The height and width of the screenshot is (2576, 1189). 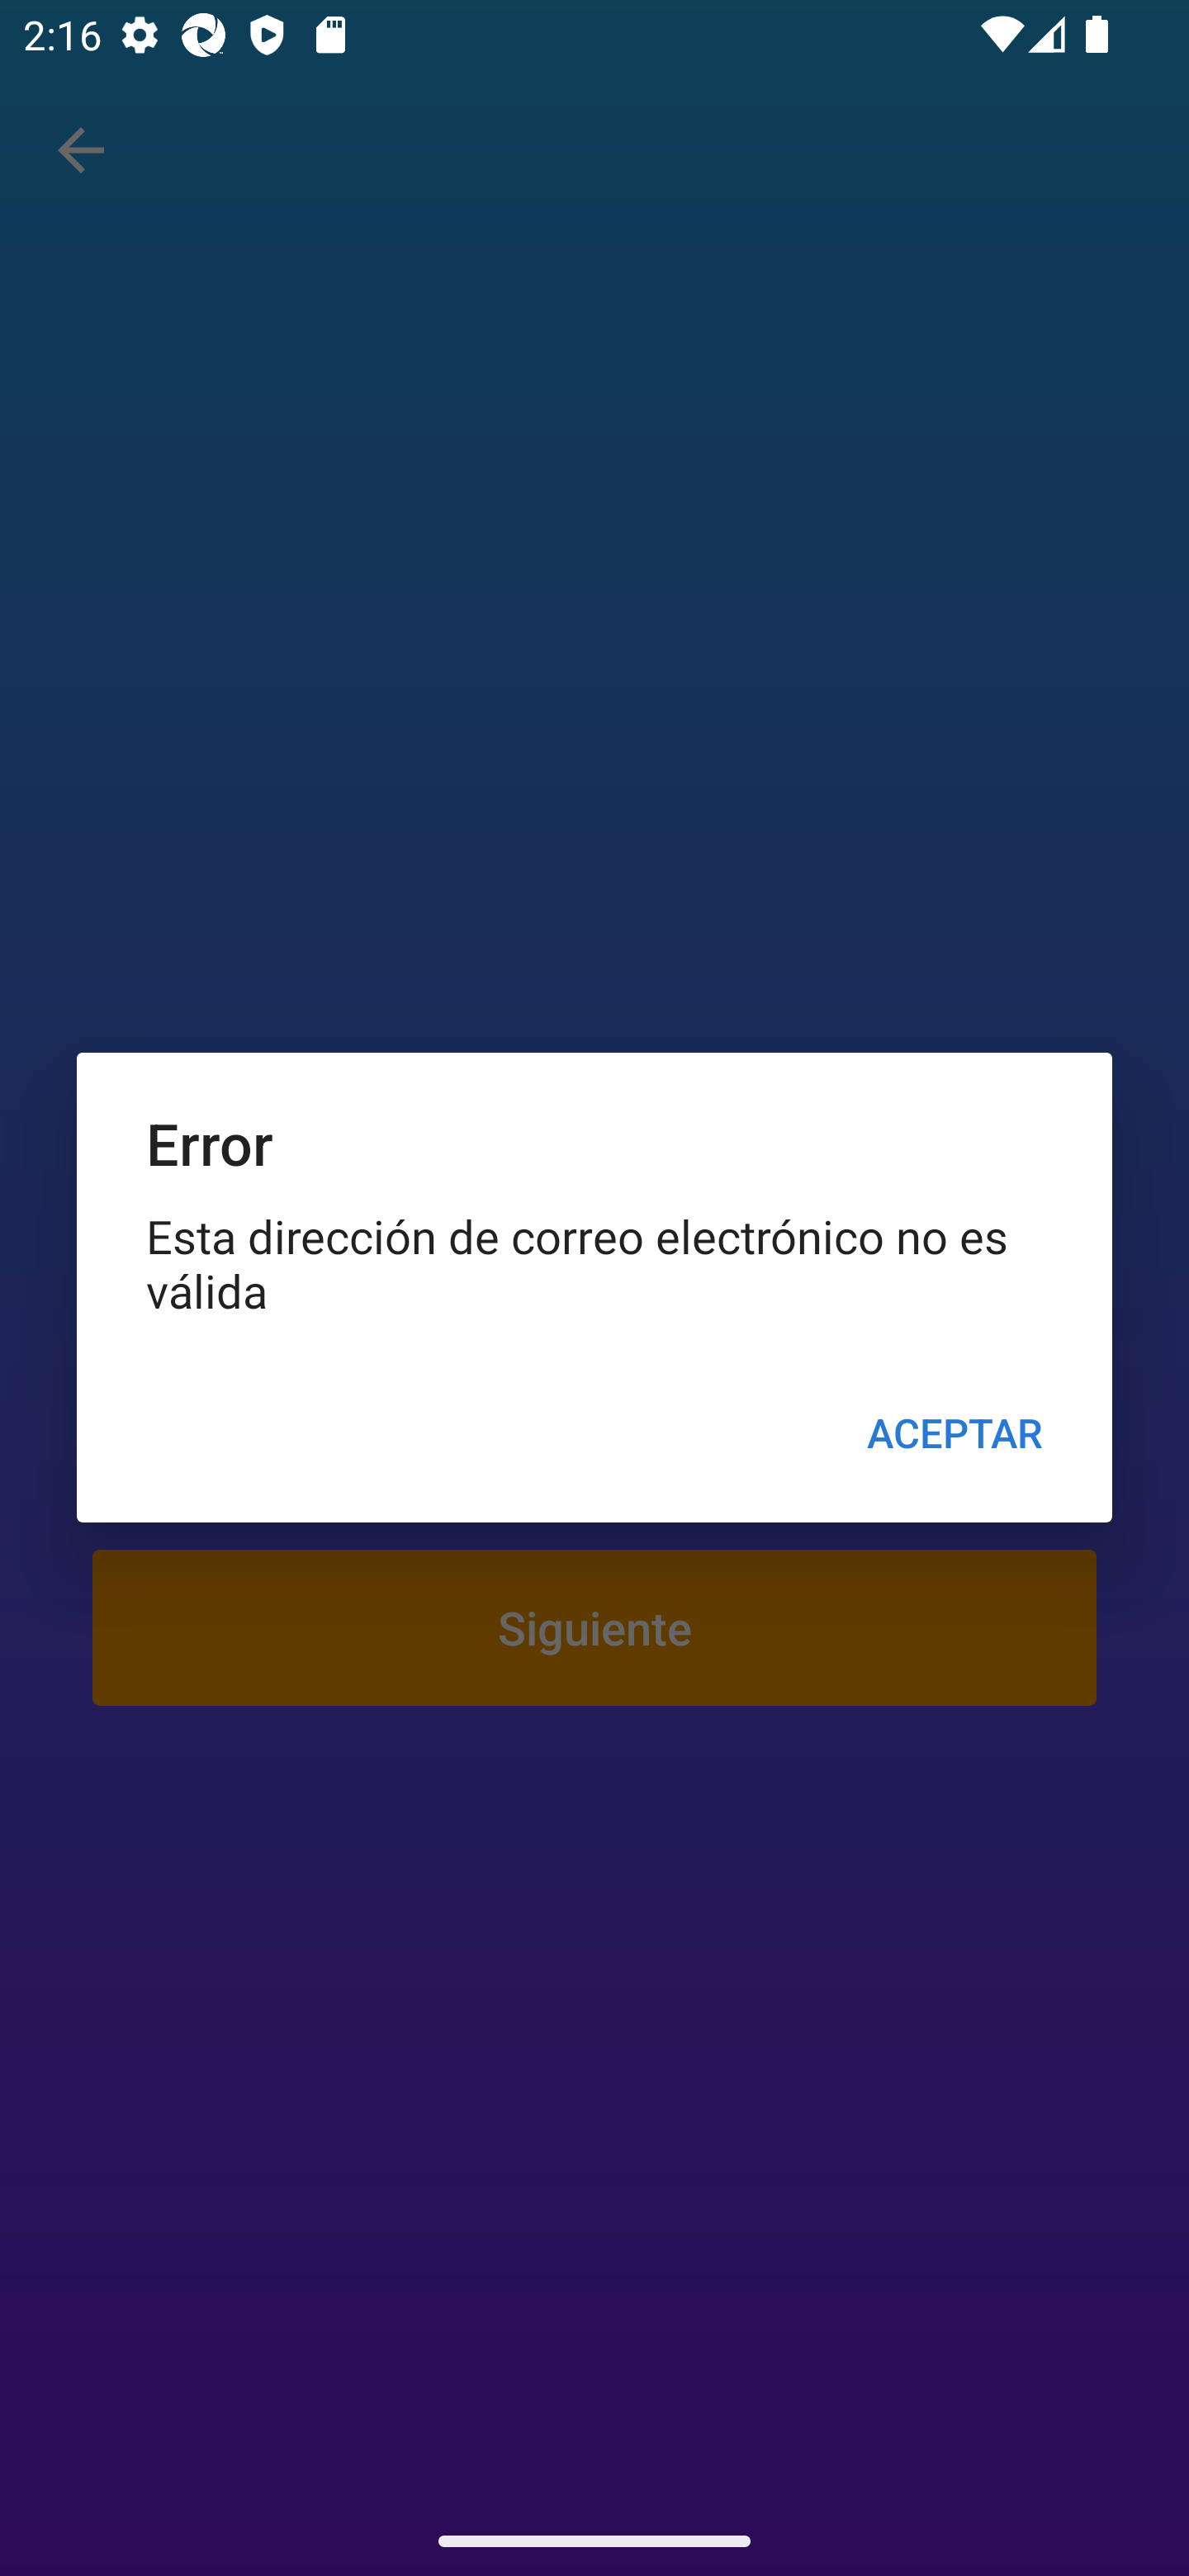 What do you see at coordinates (954, 1433) in the screenshot?
I see `ACEPTAR` at bounding box center [954, 1433].